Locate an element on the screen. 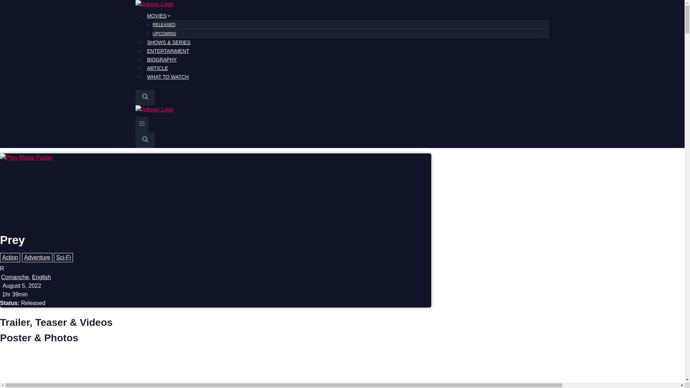  Comanche is located at coordinates (15, 277).